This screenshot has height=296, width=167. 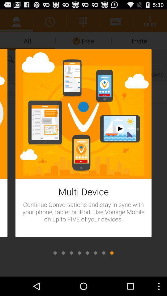 What do you see at coordinates (55, 253) in the screenshot?
I see `choose the item at the bottom left corner` at bounding box center [55, 253].